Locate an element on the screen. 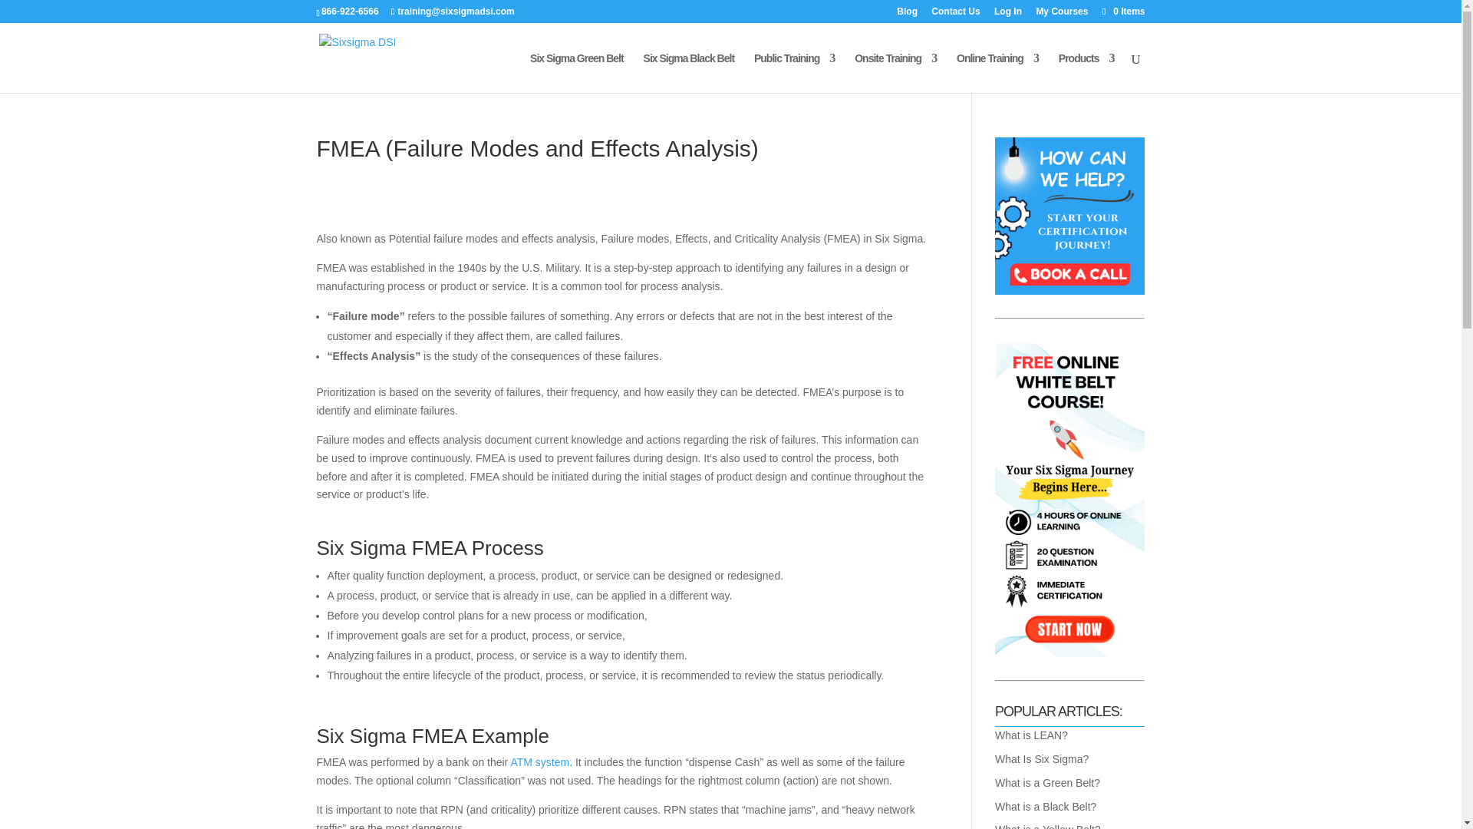 This screenshot has height=829, width=1473. Six Sigma Black Belt is located at coordinates (689, 72).